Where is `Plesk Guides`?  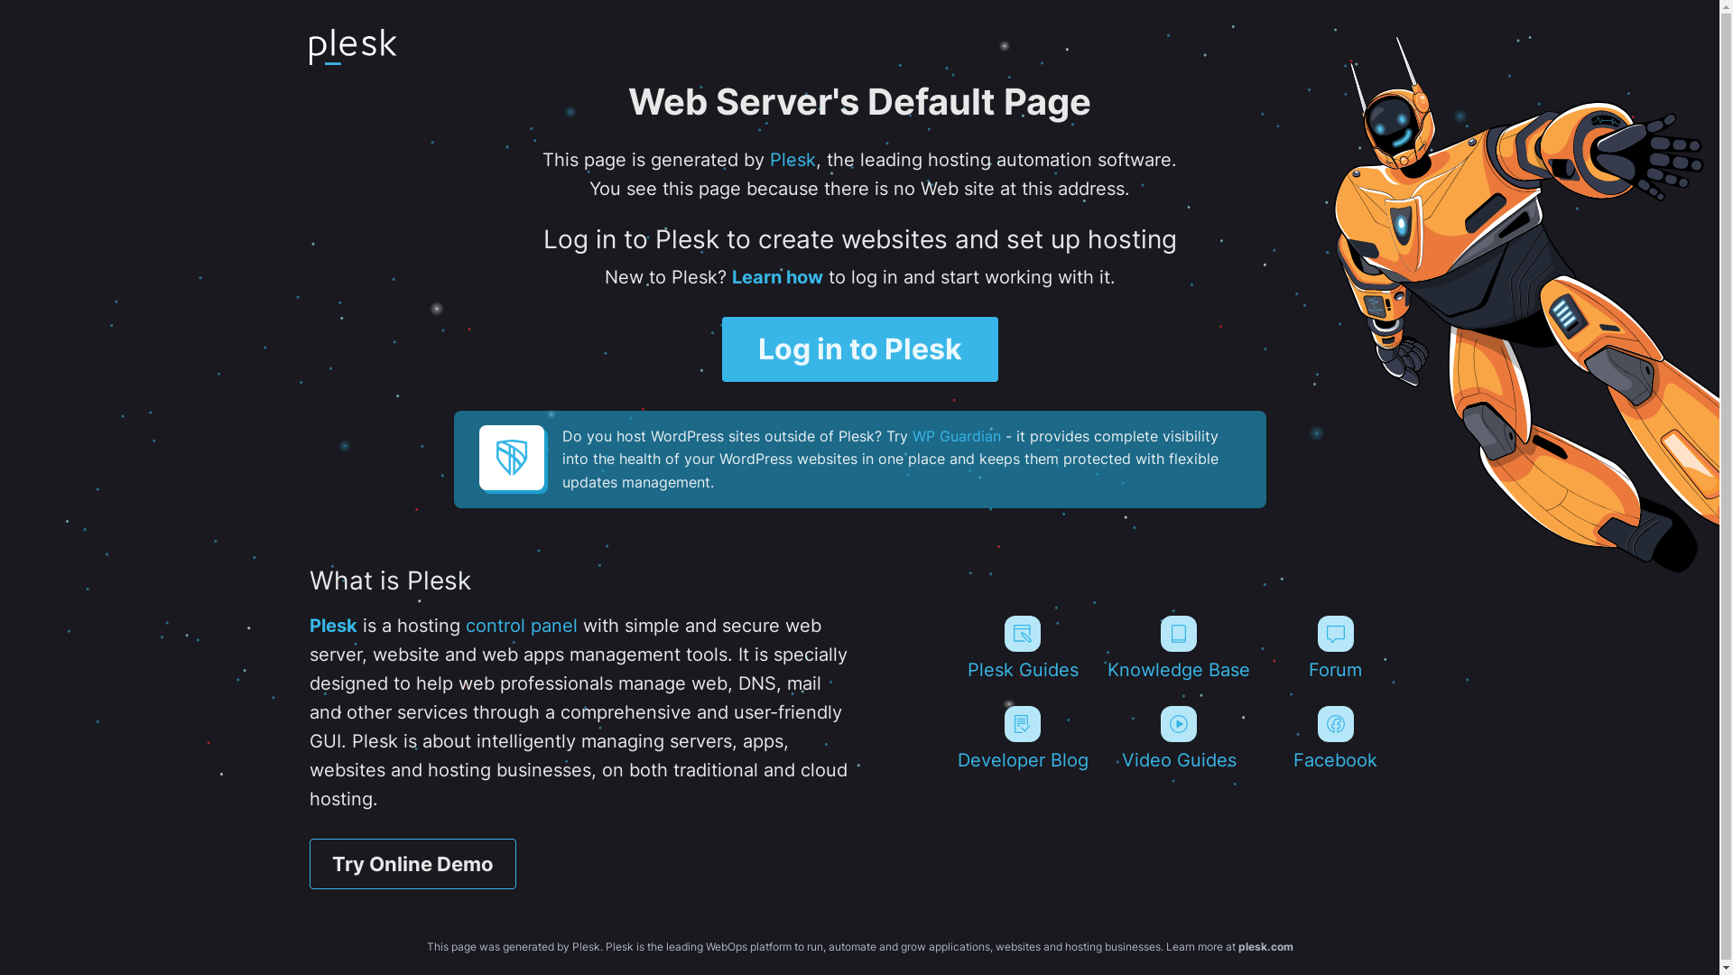
Plesk Guides is located at coordinates (1022, 648).